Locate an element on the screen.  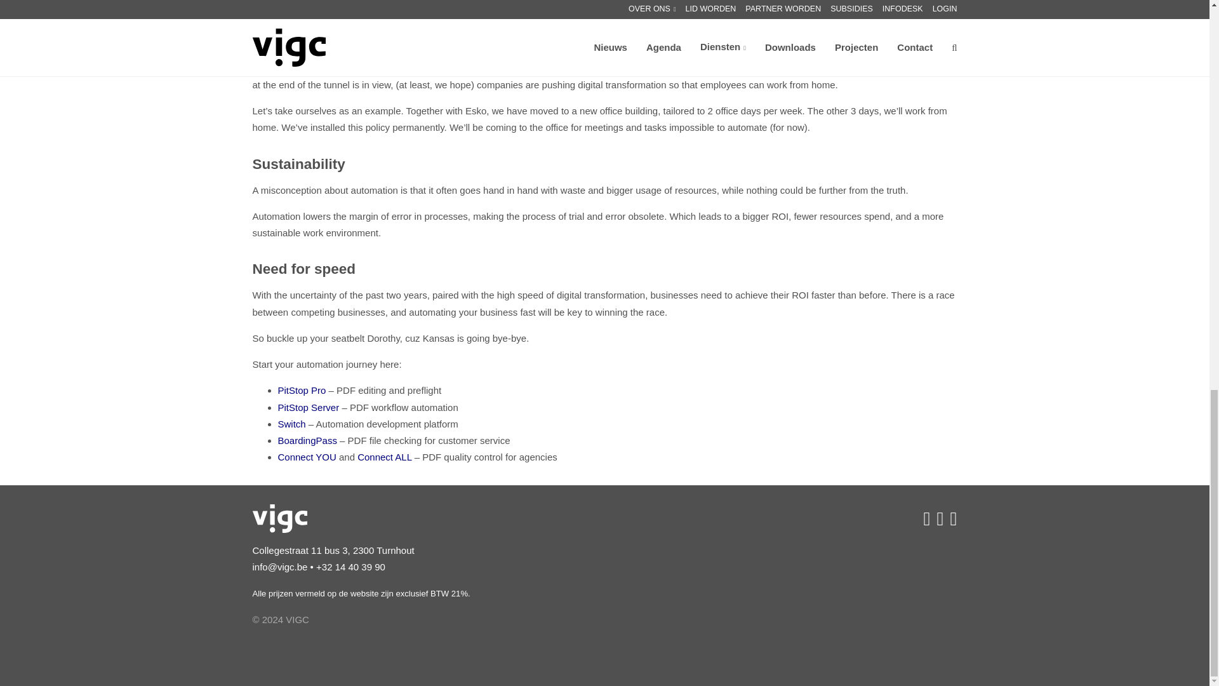
BoardingPass is located at coordinates (307, 440).